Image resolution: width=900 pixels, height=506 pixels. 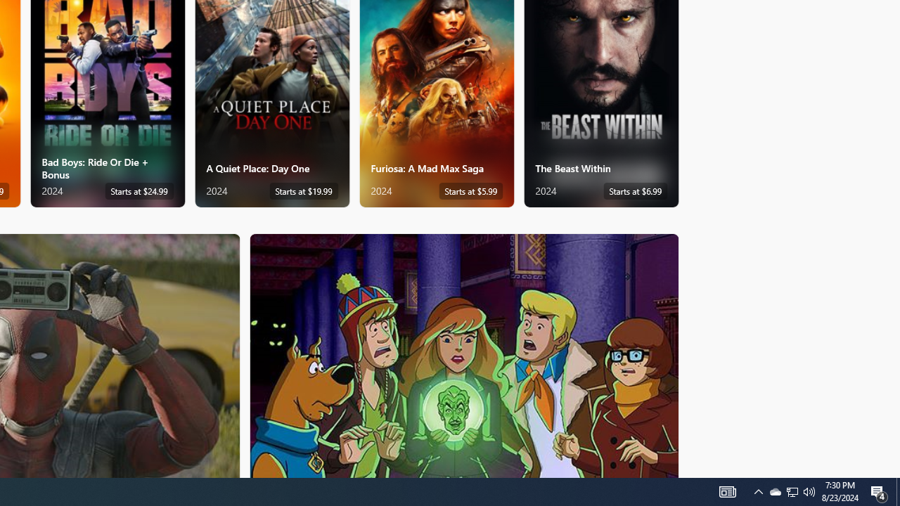 What do you see at coordinates (463, 356) in the screenshot?
I see `AutomationID: PosterImage` at bounding box center [463, 356].